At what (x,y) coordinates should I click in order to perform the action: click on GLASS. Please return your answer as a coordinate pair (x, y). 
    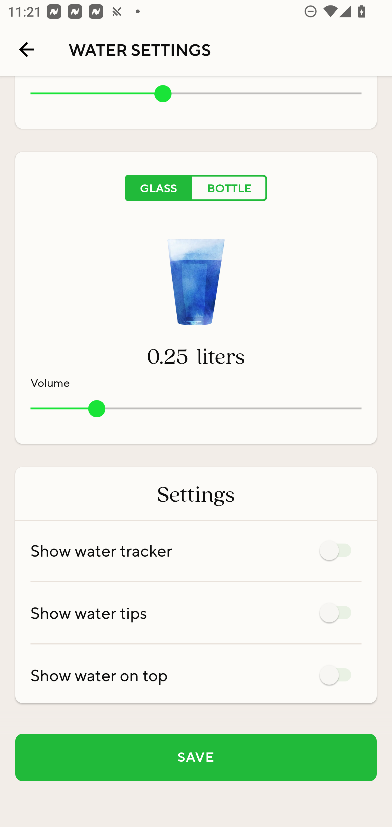
    Looking at the image, I should click on (158, 188).